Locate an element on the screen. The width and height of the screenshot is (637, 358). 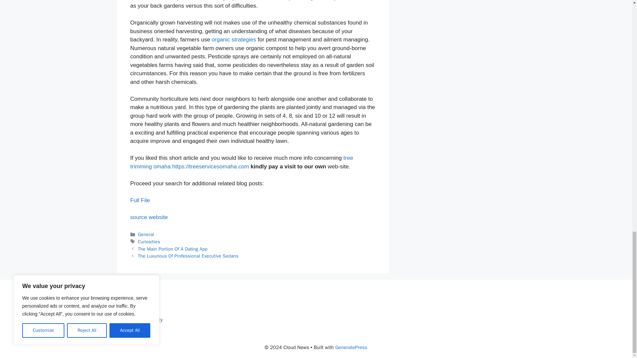
The Main Portion Of A Dating App is located at coordinates (173, 249).